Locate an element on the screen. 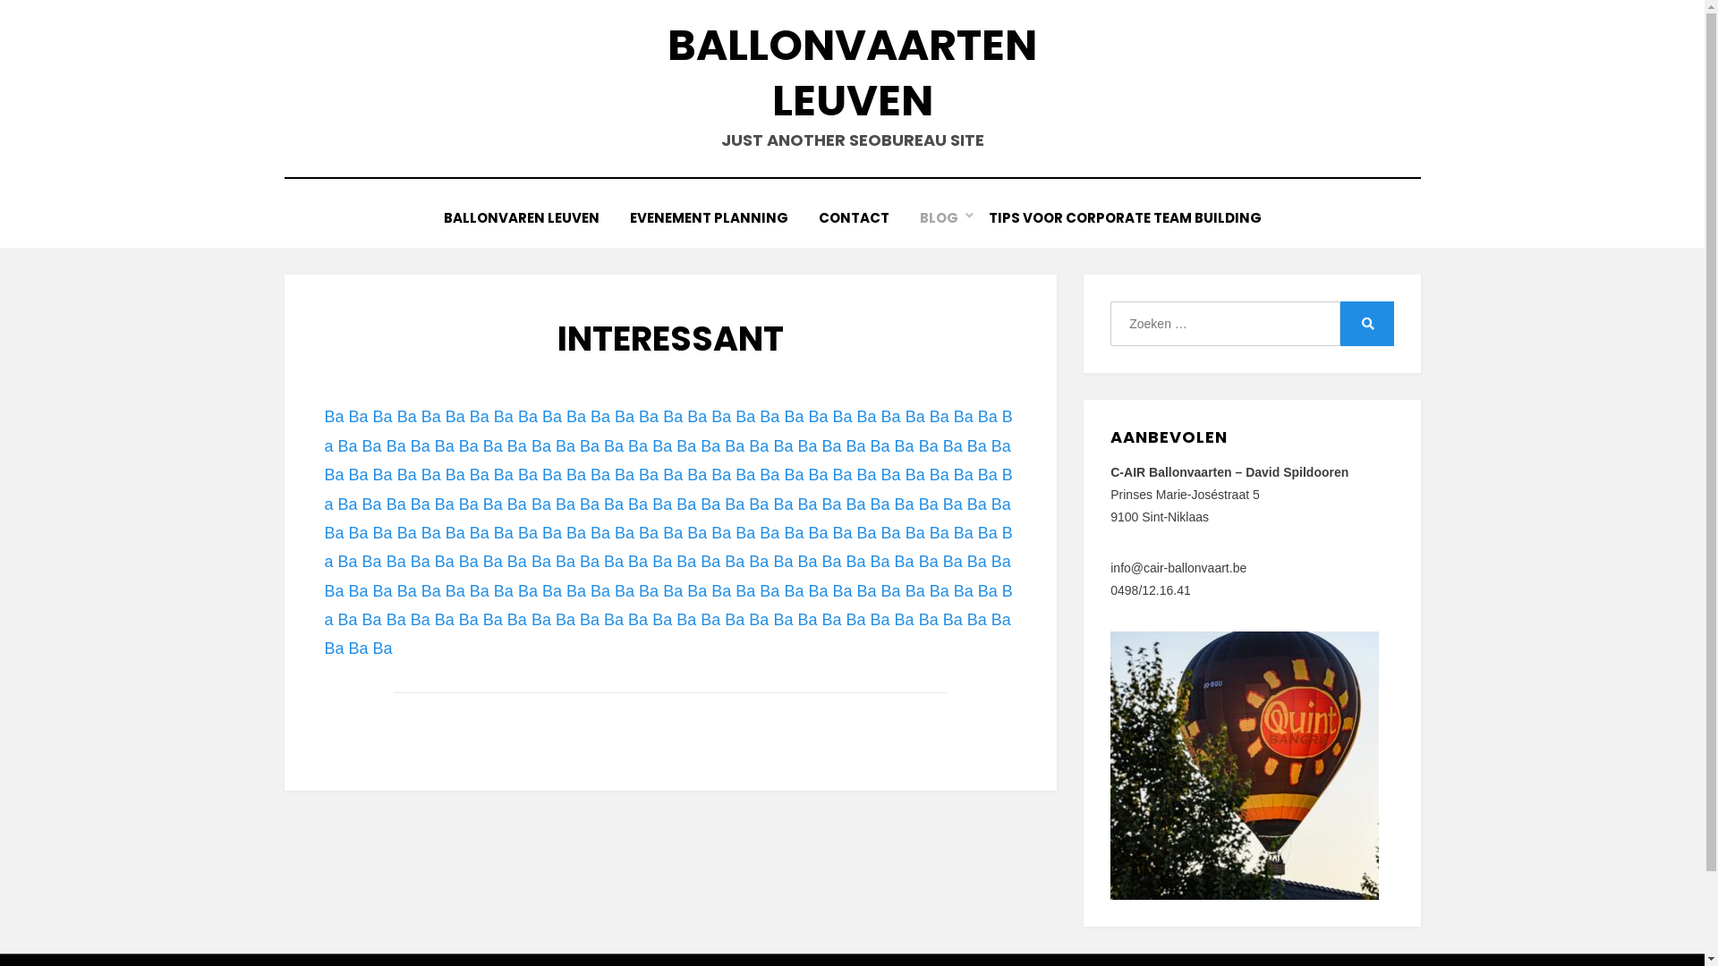 The width and height of the screenshot is (1718, 966). Ba is located at coordinates (831, 504).